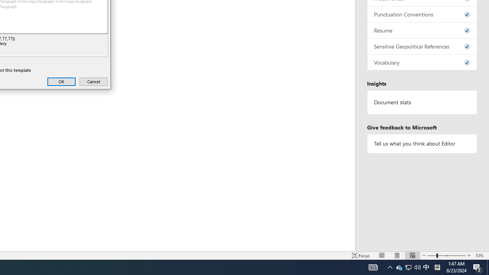  I want to click on Cancel, so click(417, 267).